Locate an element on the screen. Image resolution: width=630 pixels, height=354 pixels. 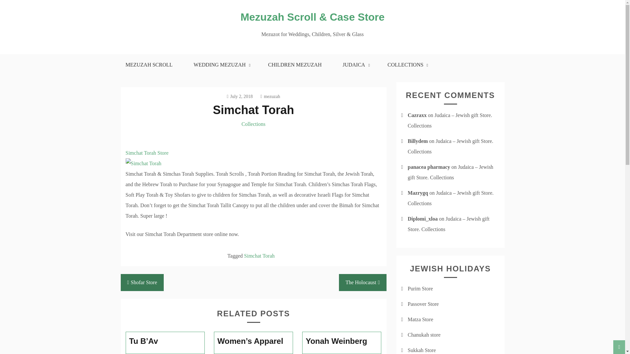
JUDAICA is located at coordinates (354, 65).